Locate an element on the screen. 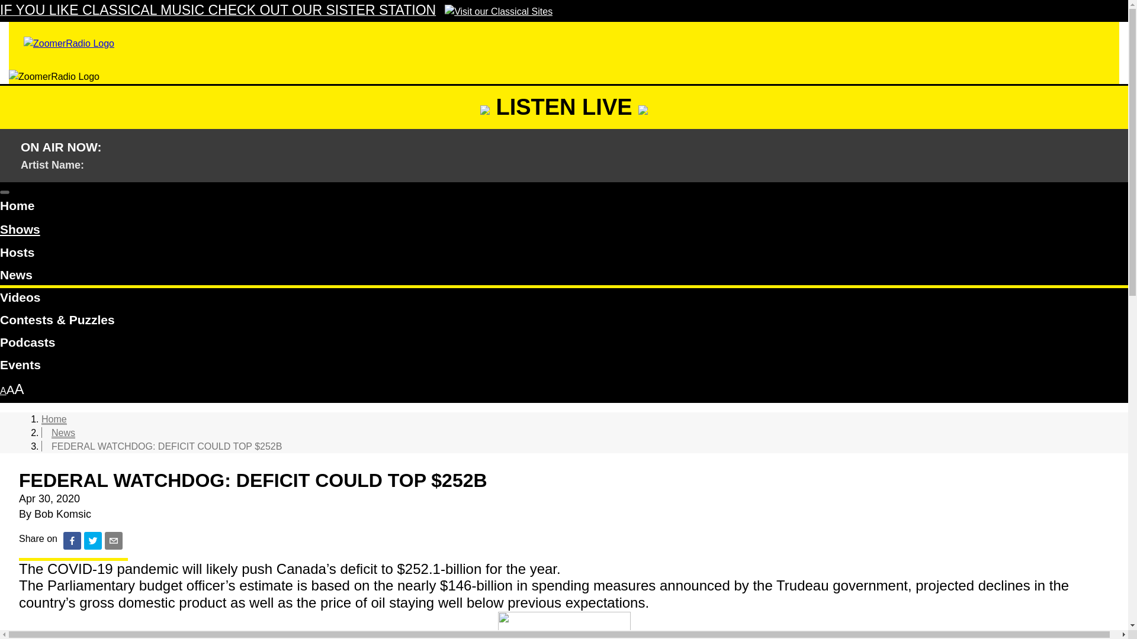  Hosts is located at coordinates (564, 254).